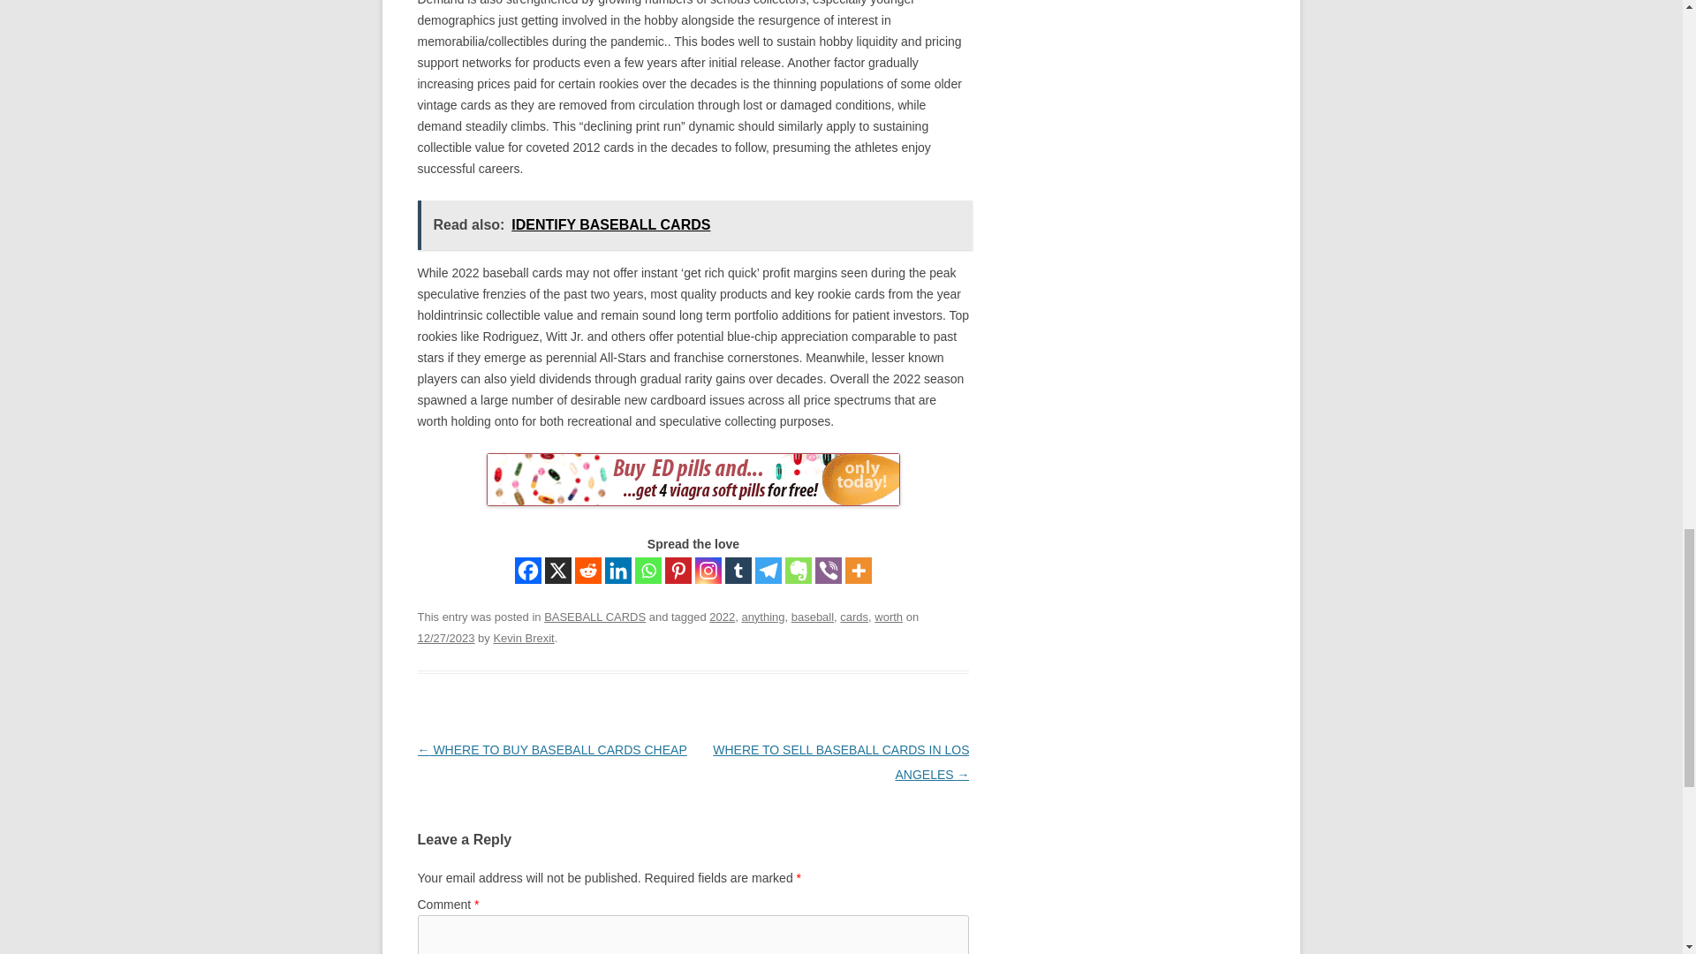 The width and height of the screenshot is (1696, 954). I want to click on More, so click(858, 570).